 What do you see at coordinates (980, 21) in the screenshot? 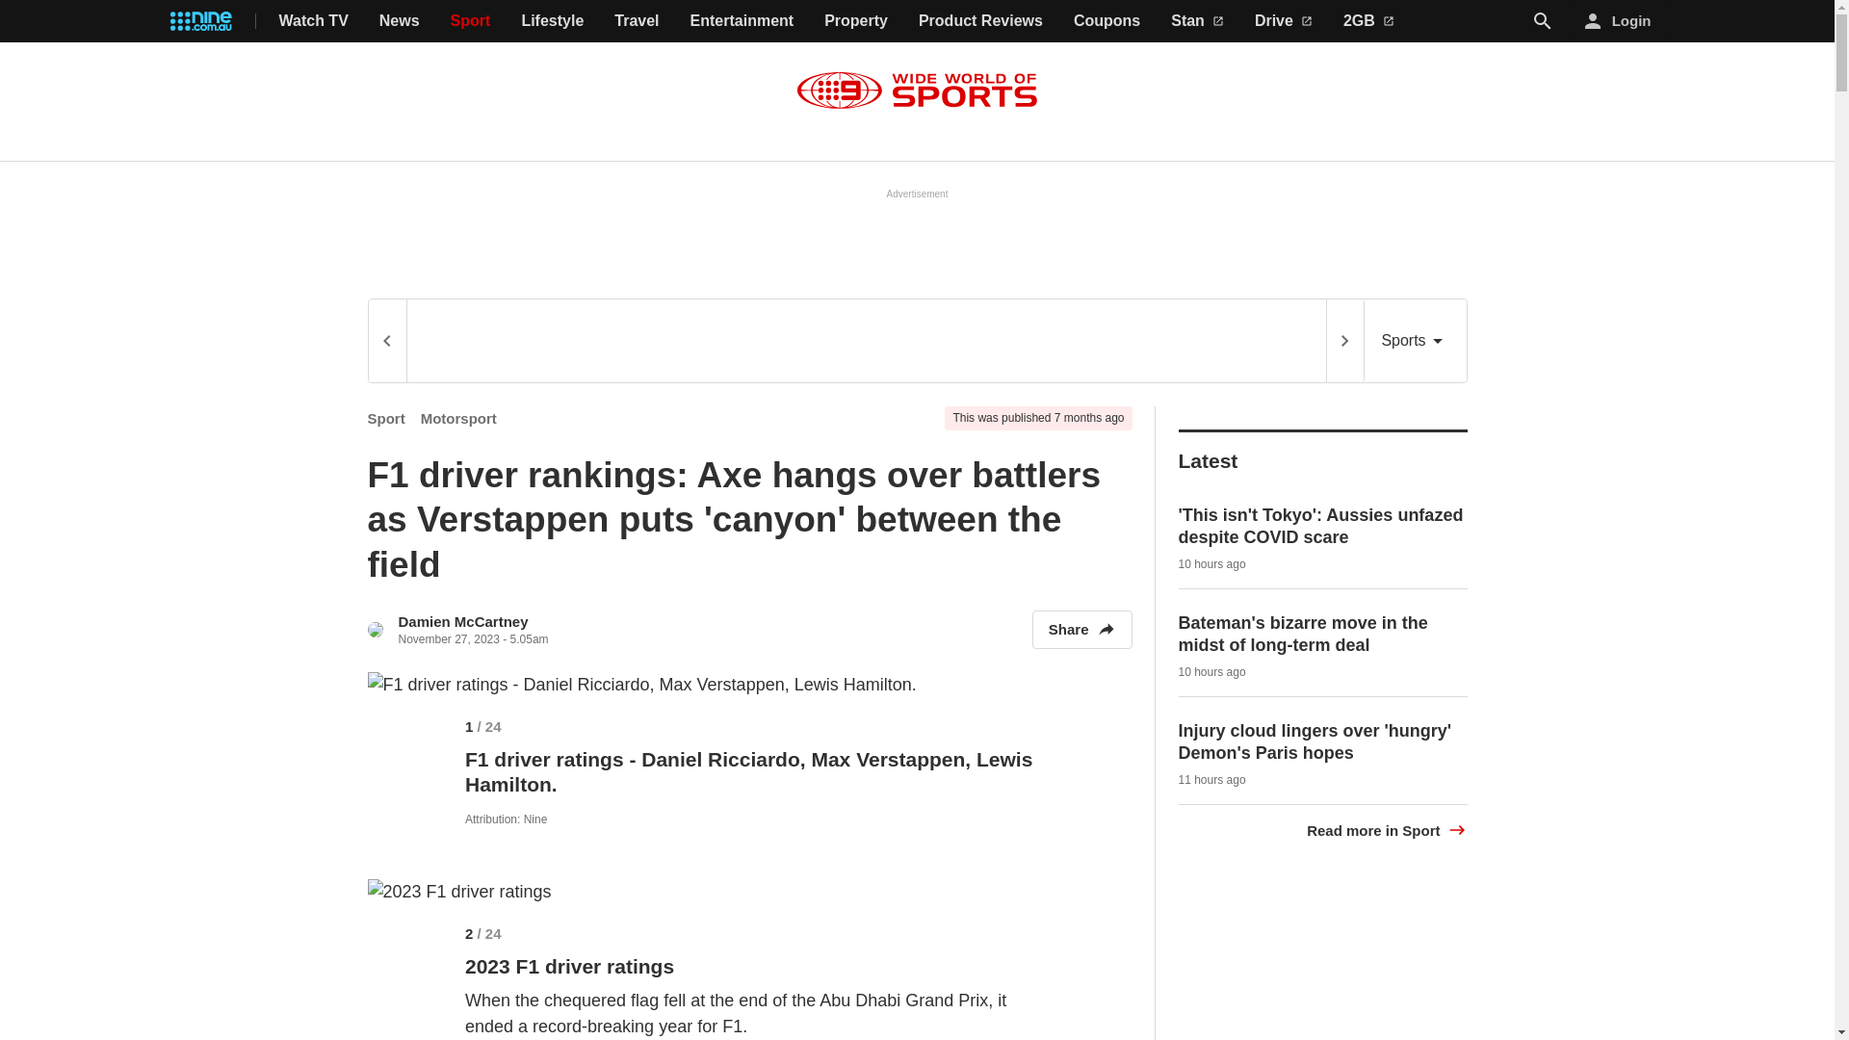
I see `Product Reviews` at bounding box center [980, 21].